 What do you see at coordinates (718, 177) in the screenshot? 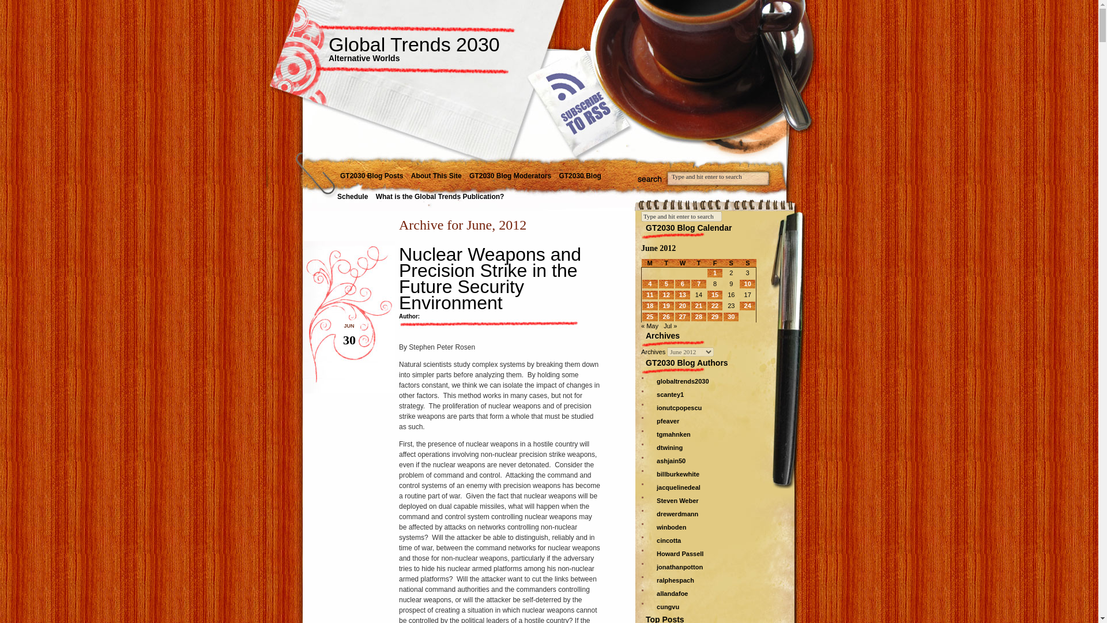
I see `Type and hit enter to search` at bounding box center [718, 177].